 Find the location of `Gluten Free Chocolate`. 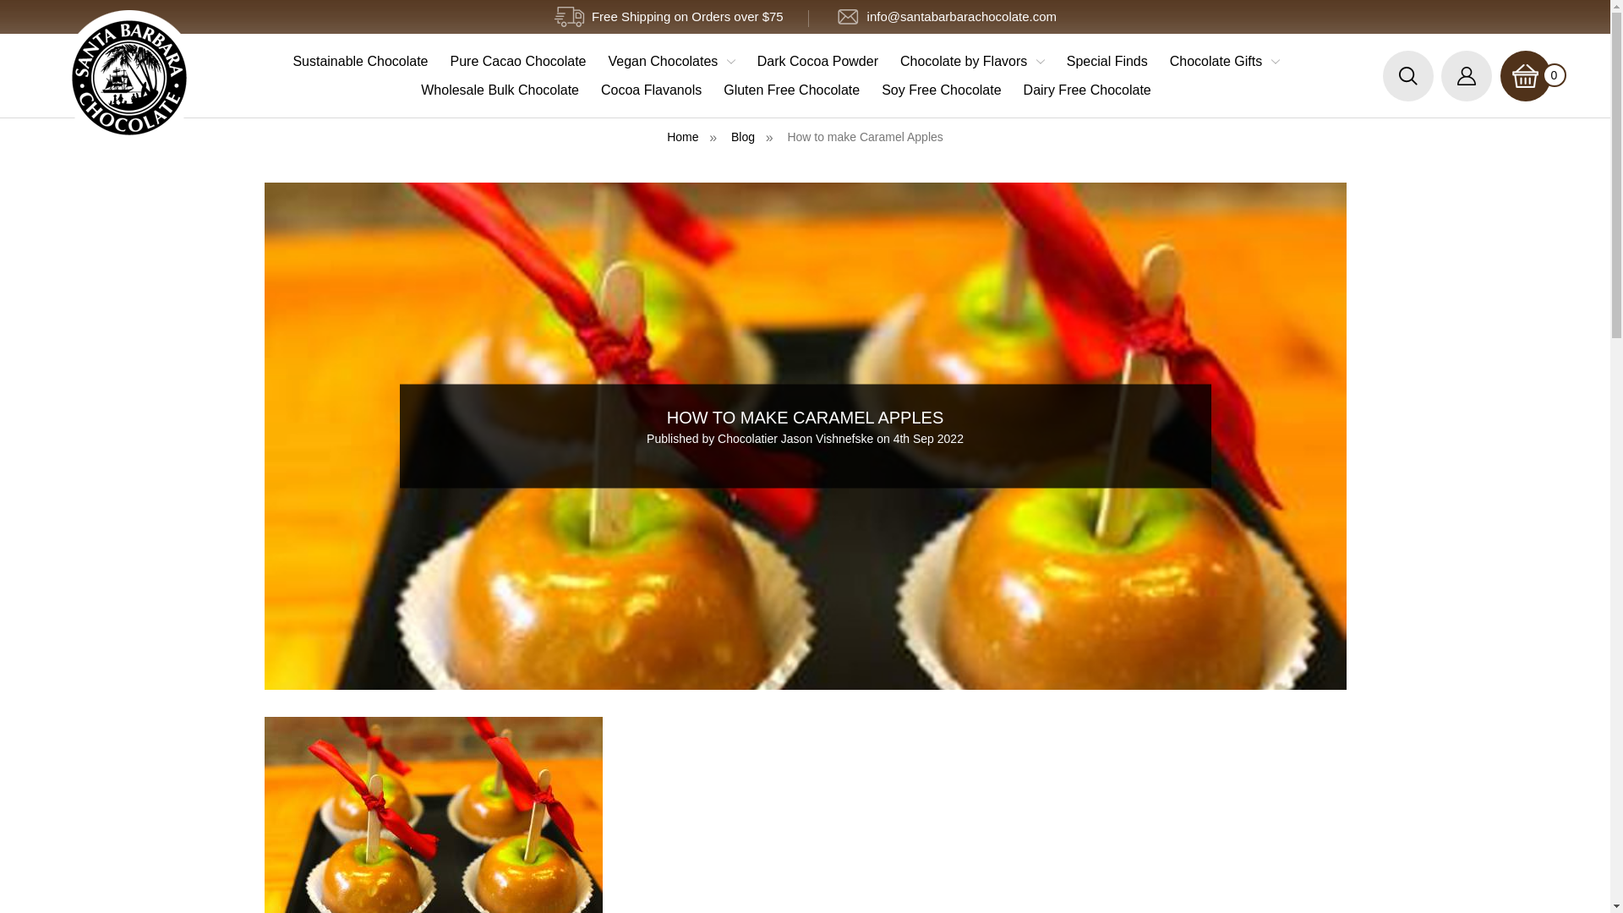

Gluten Free Chocolate is located at coordinates (791, 90).